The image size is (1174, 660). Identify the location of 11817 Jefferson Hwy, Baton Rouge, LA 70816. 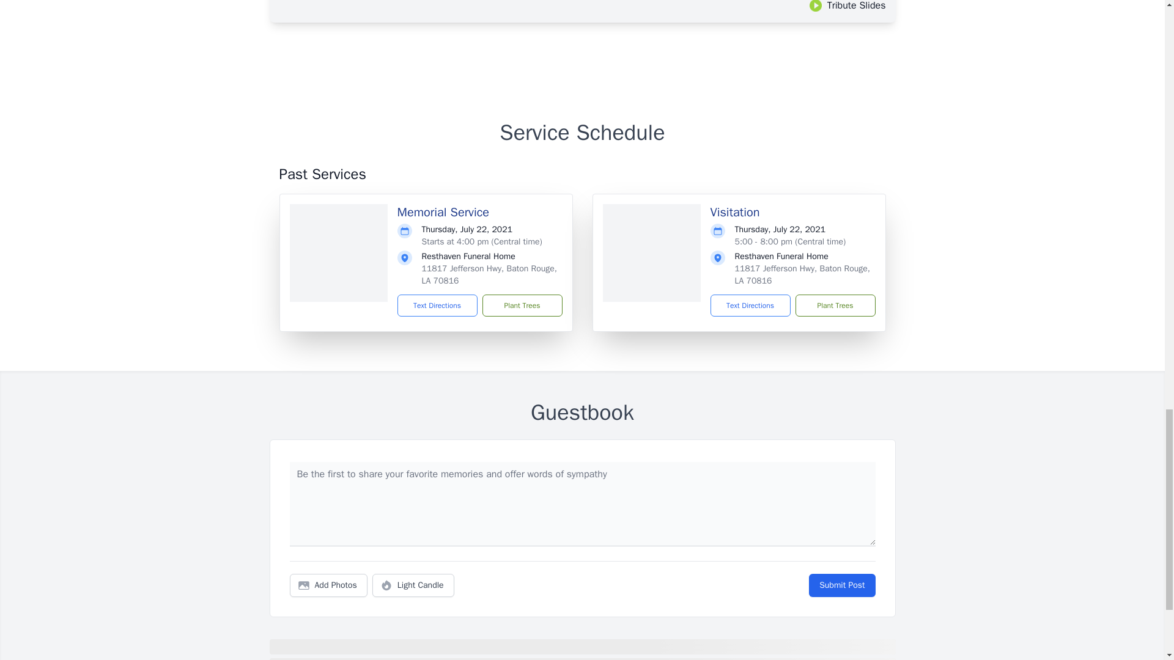
(802, 274).